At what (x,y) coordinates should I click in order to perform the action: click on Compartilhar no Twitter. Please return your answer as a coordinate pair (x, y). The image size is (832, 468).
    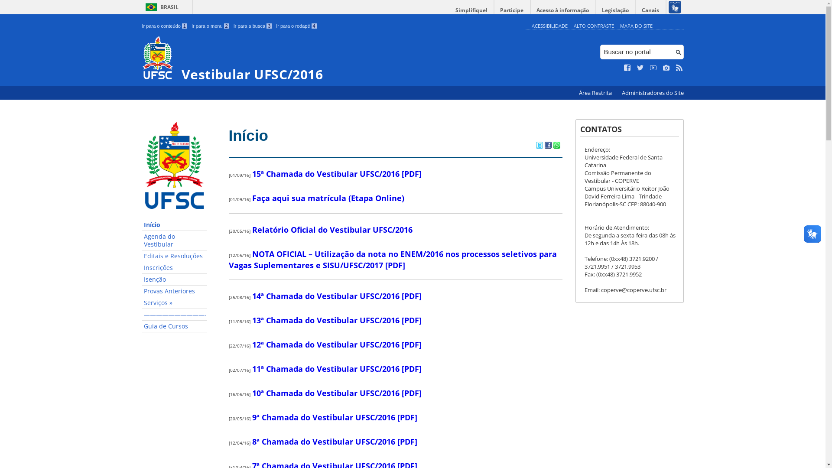
    Looking at the image, I should click on (539, 146).